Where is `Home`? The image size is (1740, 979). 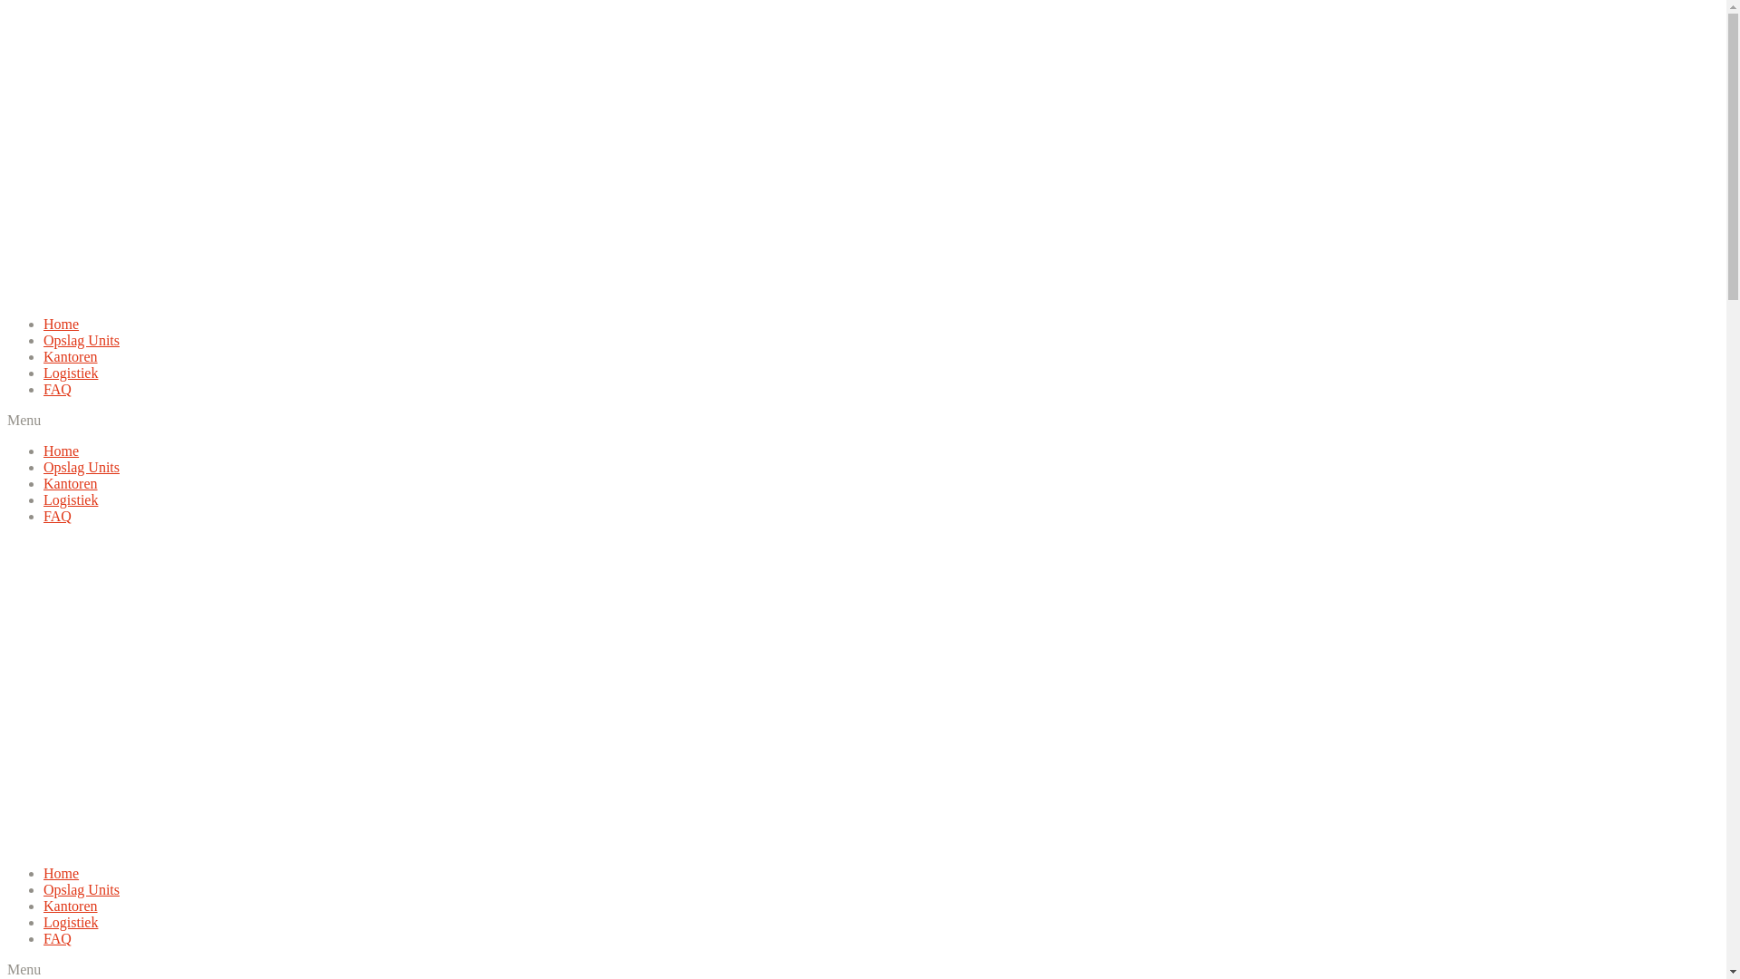 Home is located at coordinates (62, 874).